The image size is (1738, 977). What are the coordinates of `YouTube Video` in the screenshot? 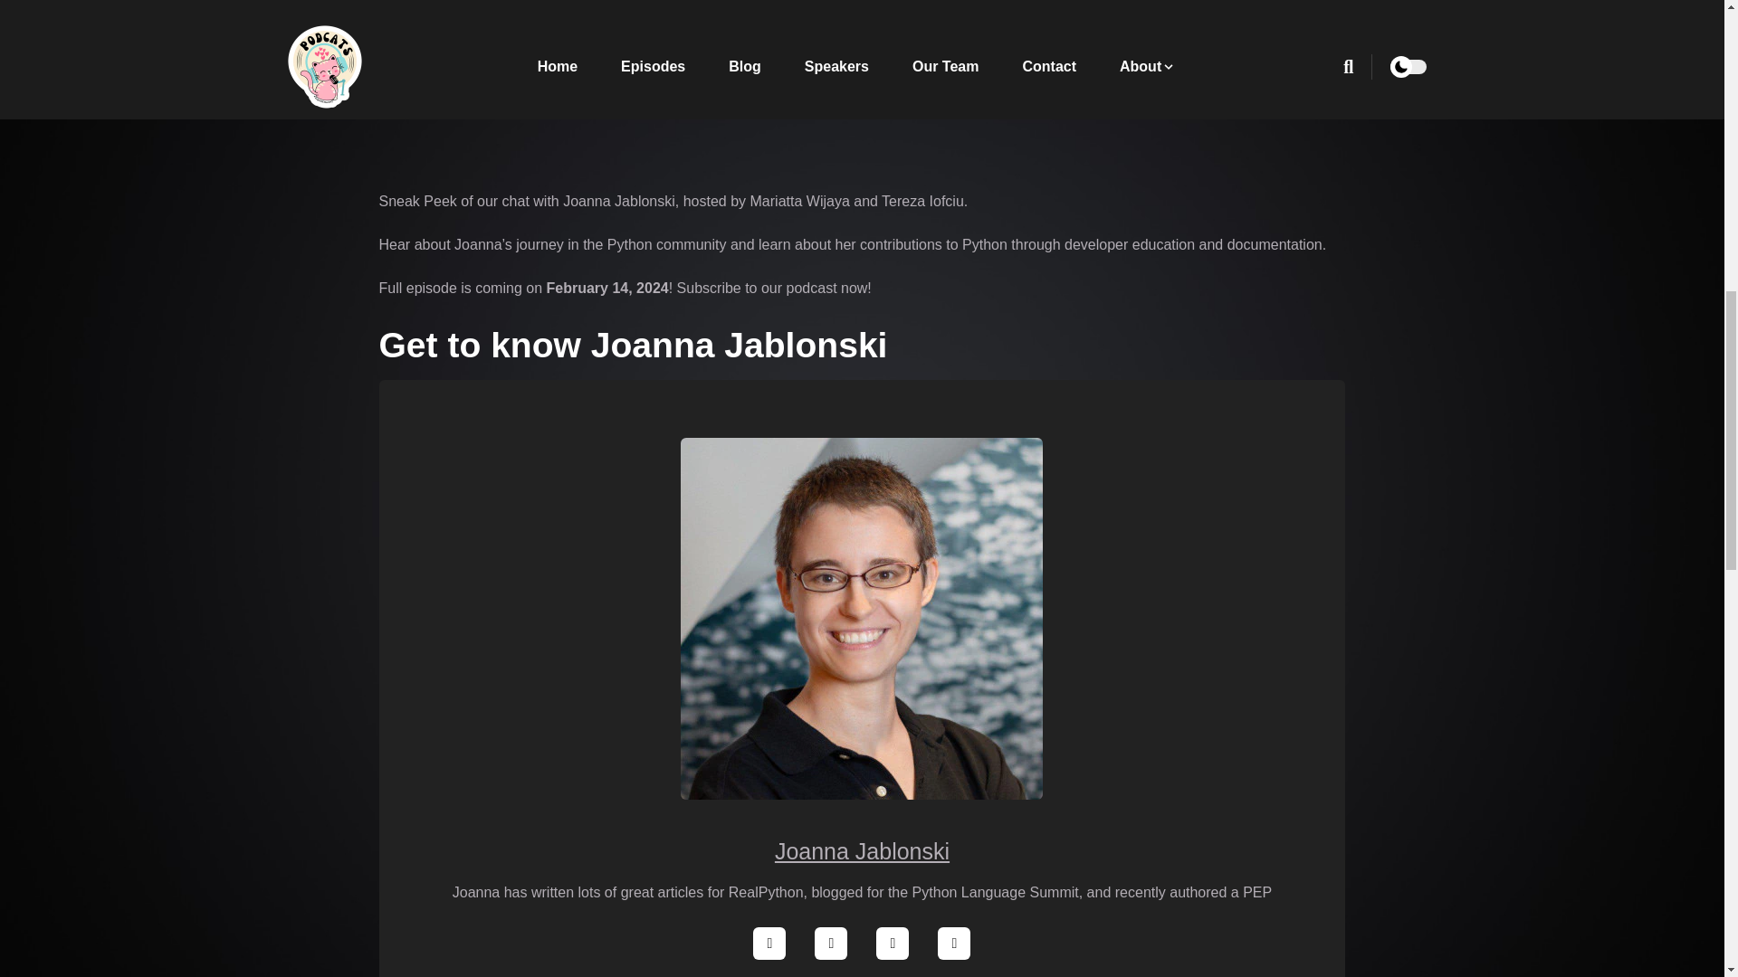 It's located at (862, 85).